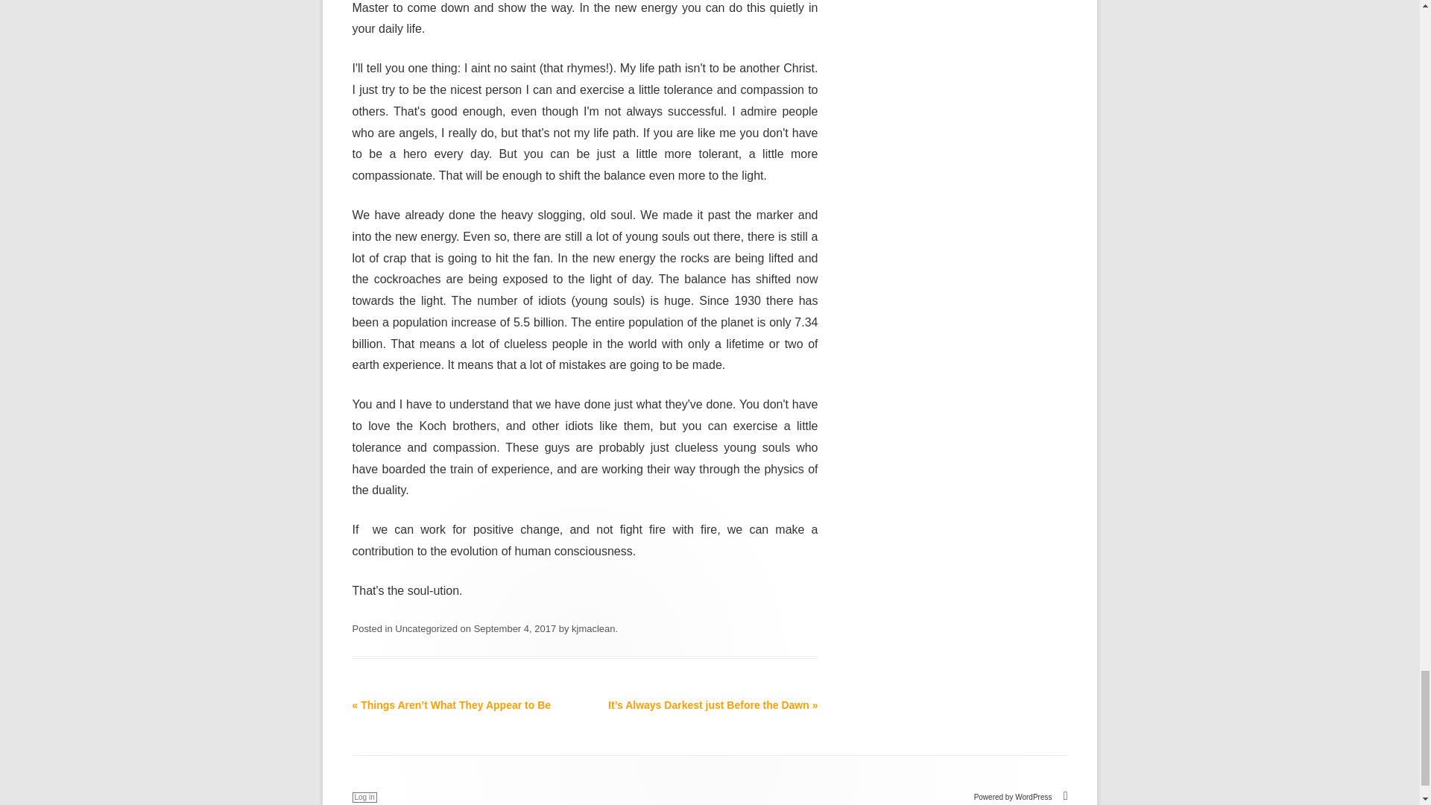 The image size is (1431, 805). What do you see at coordinates (426, 628) in the screenshot?
I see `Uncategorized` at bounding box center [426, 628].